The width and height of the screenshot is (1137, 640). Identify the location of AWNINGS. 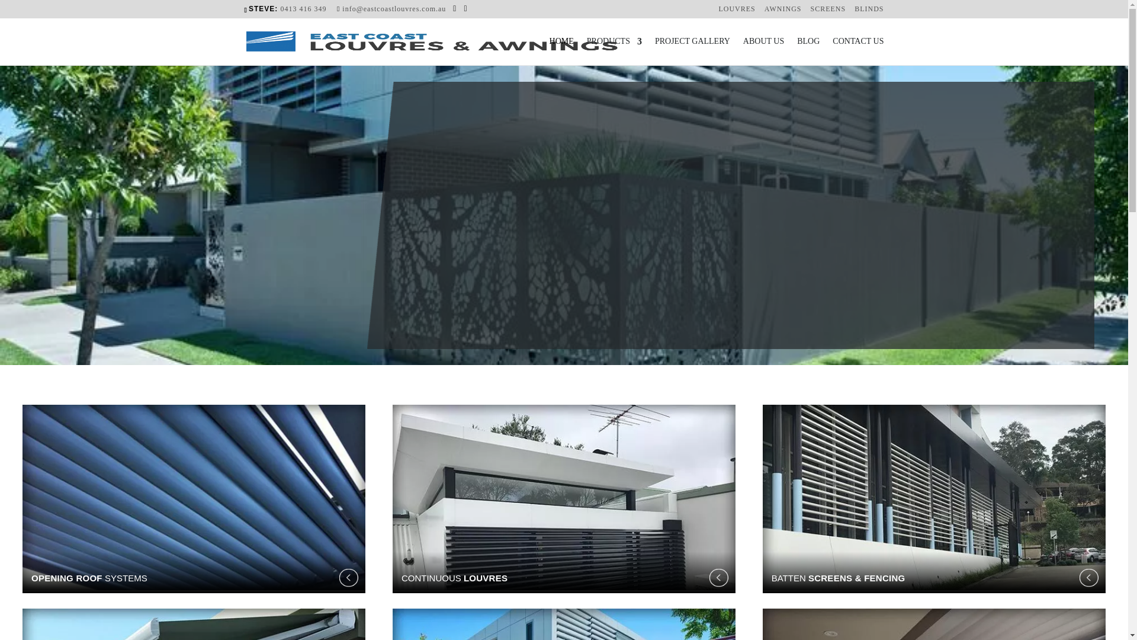
(783, 12).